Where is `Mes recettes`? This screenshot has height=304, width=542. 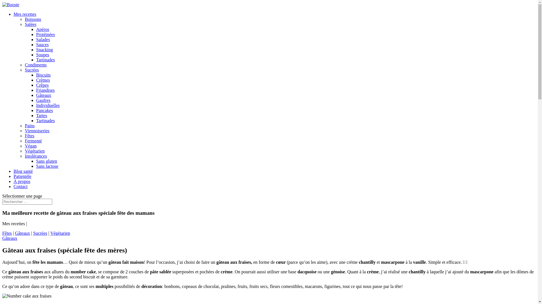
Mes recettes is located at coordinates (25, 14).